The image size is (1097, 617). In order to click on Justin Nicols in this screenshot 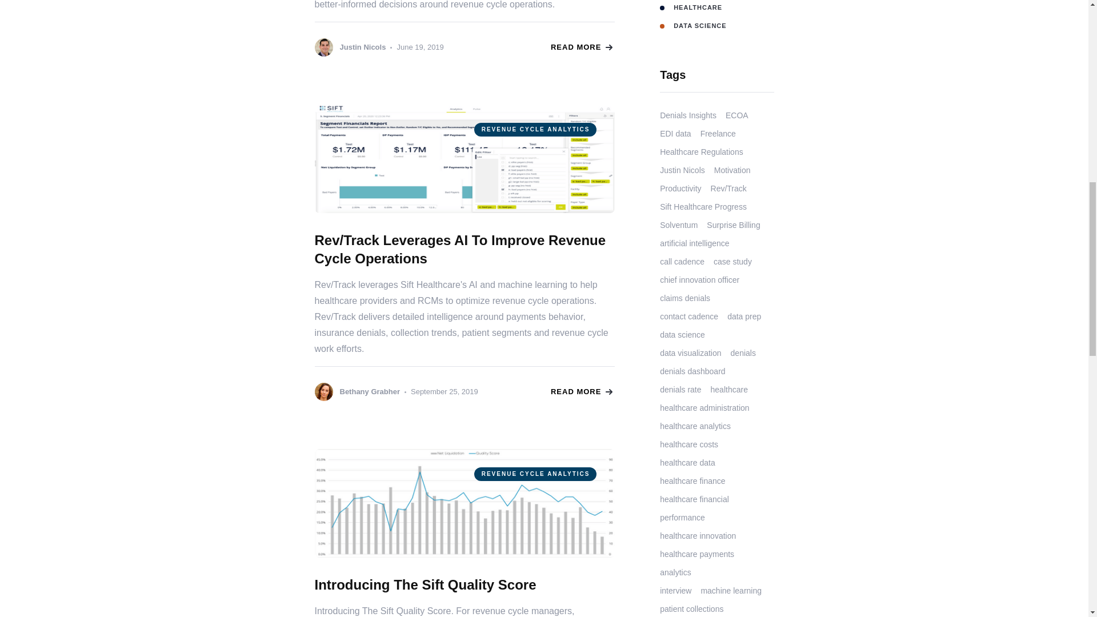, I will do `click(350, 47)`.